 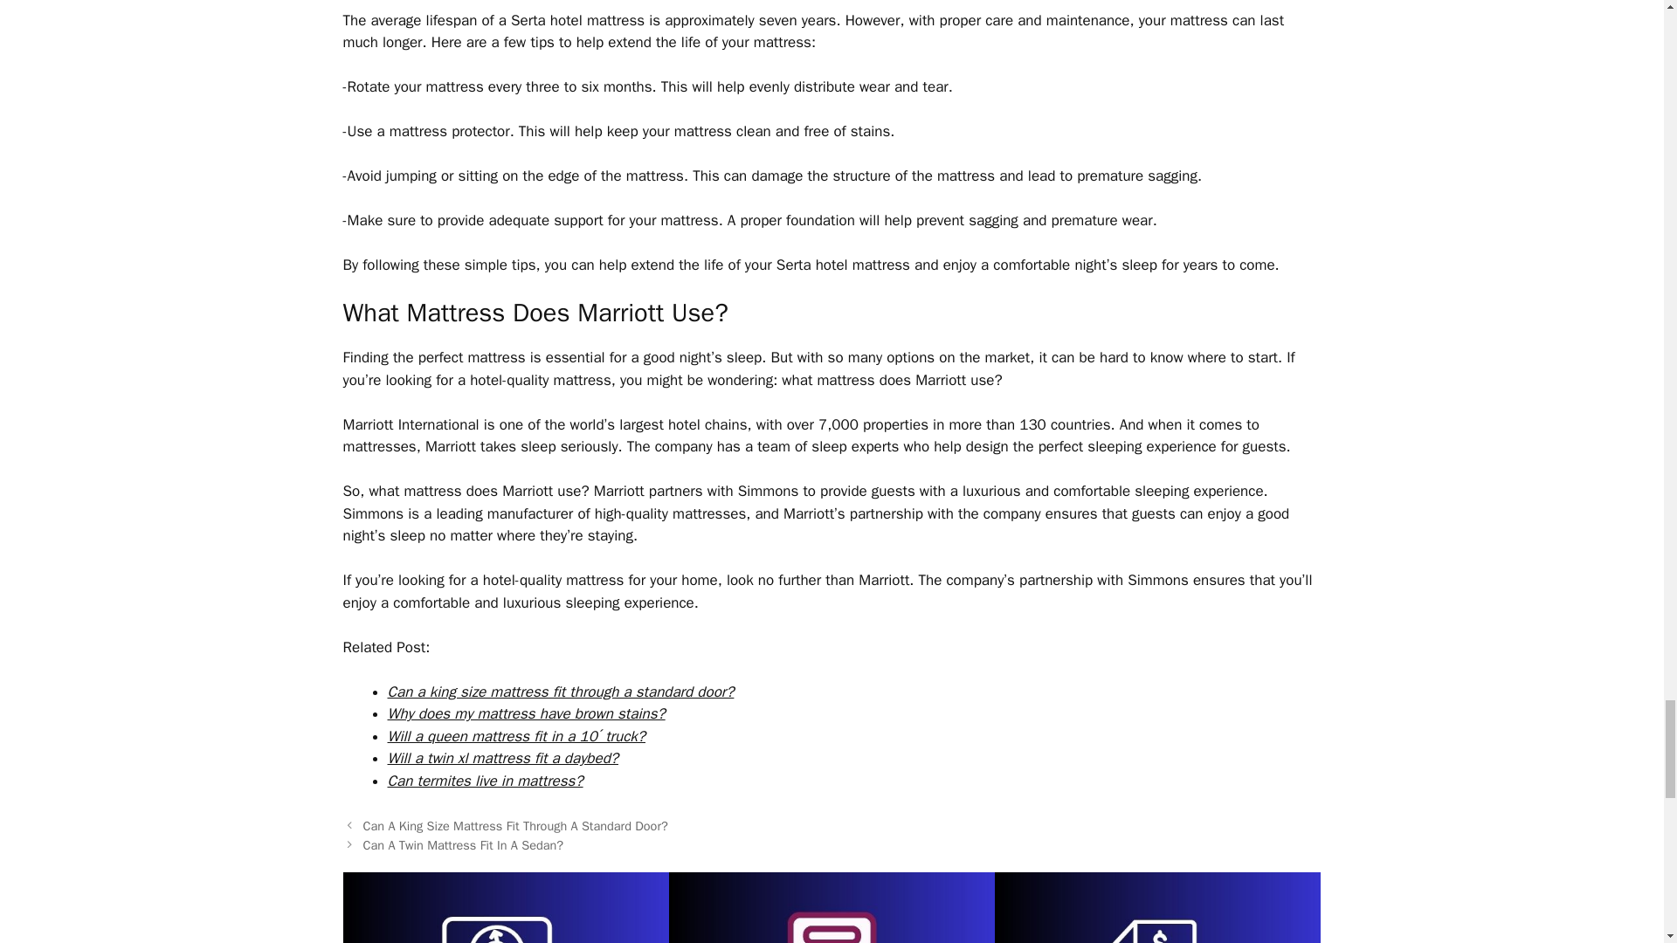 I want to click on Why does my mattress have brown stains?, so click(x=526, y=713).